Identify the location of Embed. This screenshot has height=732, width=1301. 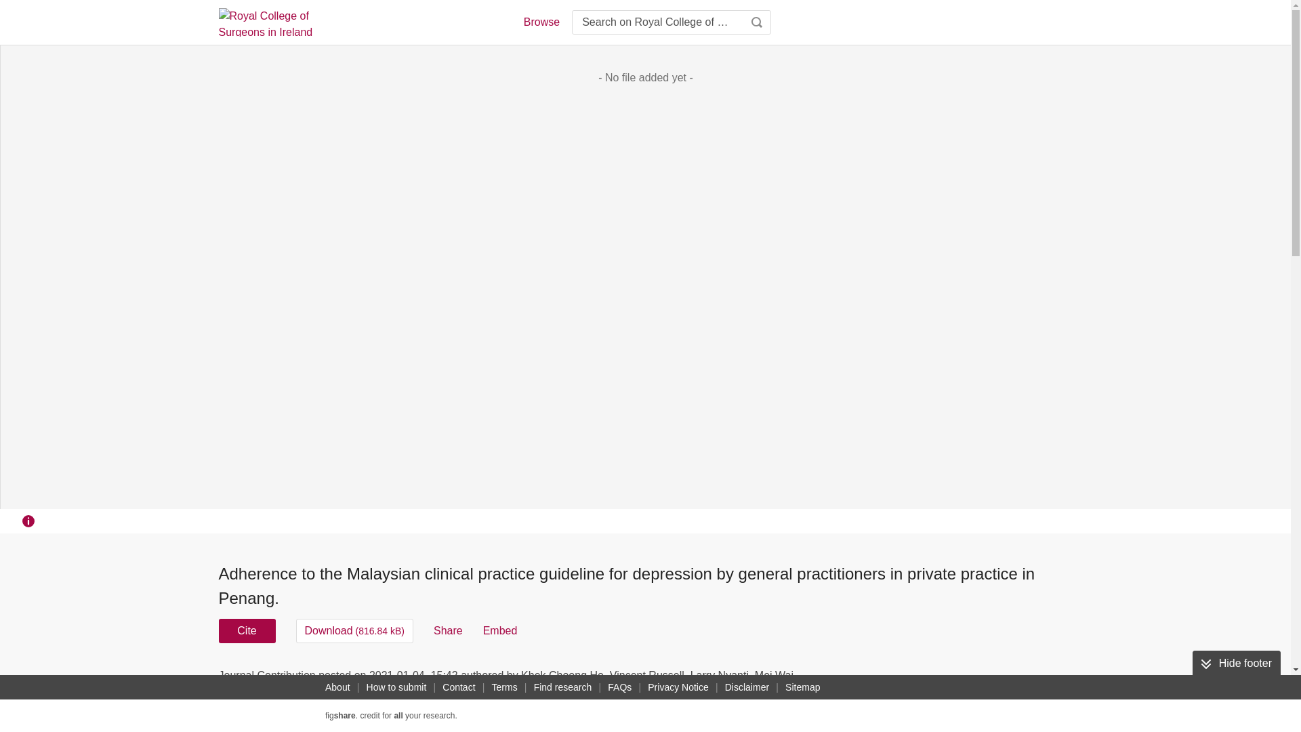
(500, 630).